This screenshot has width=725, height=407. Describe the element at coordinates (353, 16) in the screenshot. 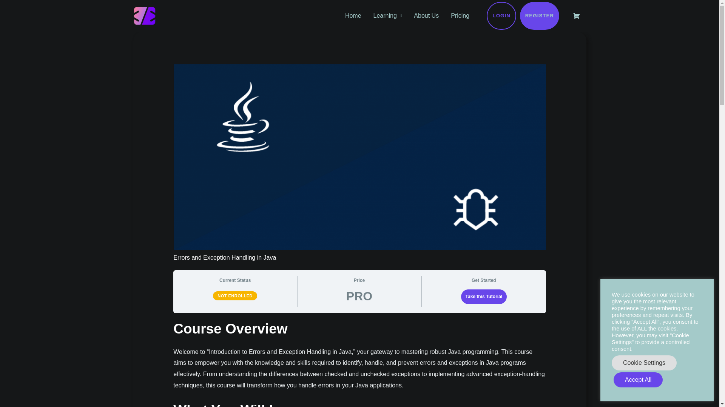

I see `Home` at that location.